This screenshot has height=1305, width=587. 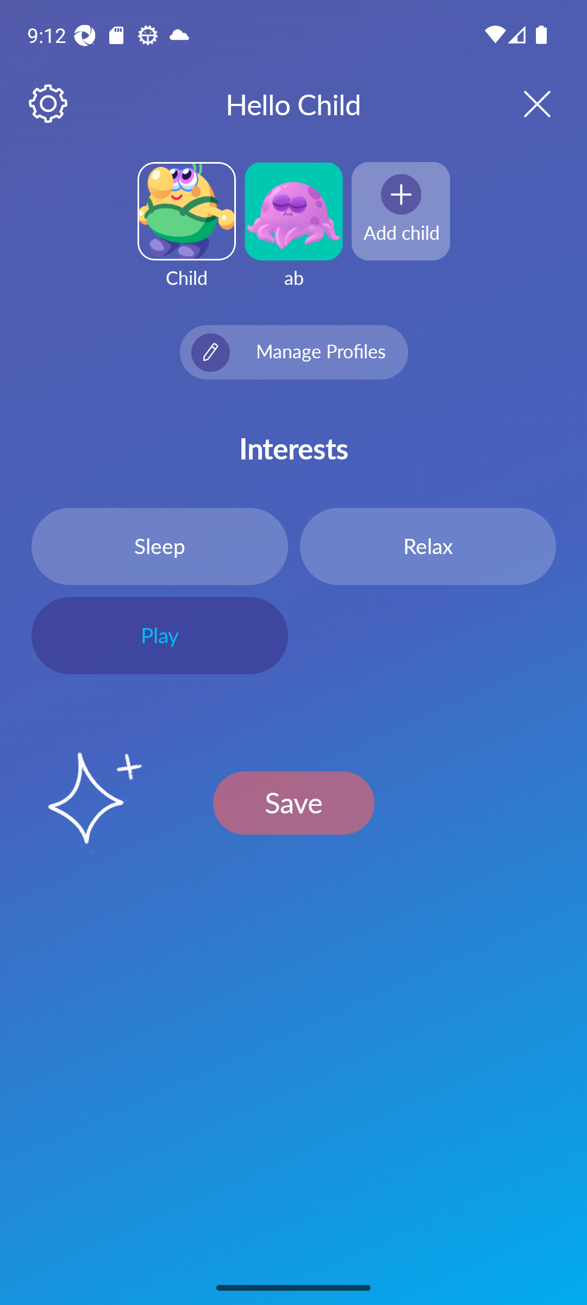 I want to click on Settings, so click(x=49, y=104).